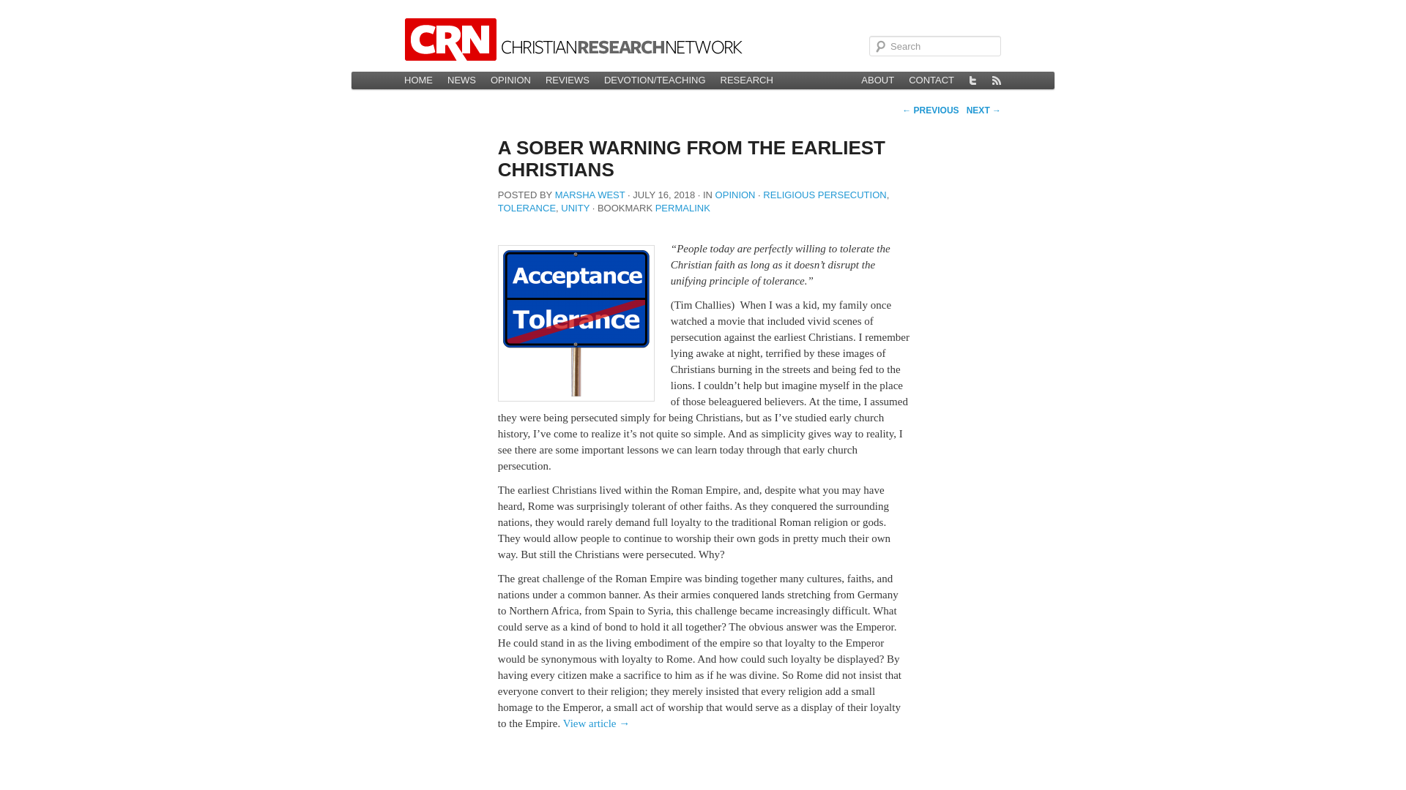  Describe the element at coordinates (21, 7) in the screenshot. I see `Search` at that location.